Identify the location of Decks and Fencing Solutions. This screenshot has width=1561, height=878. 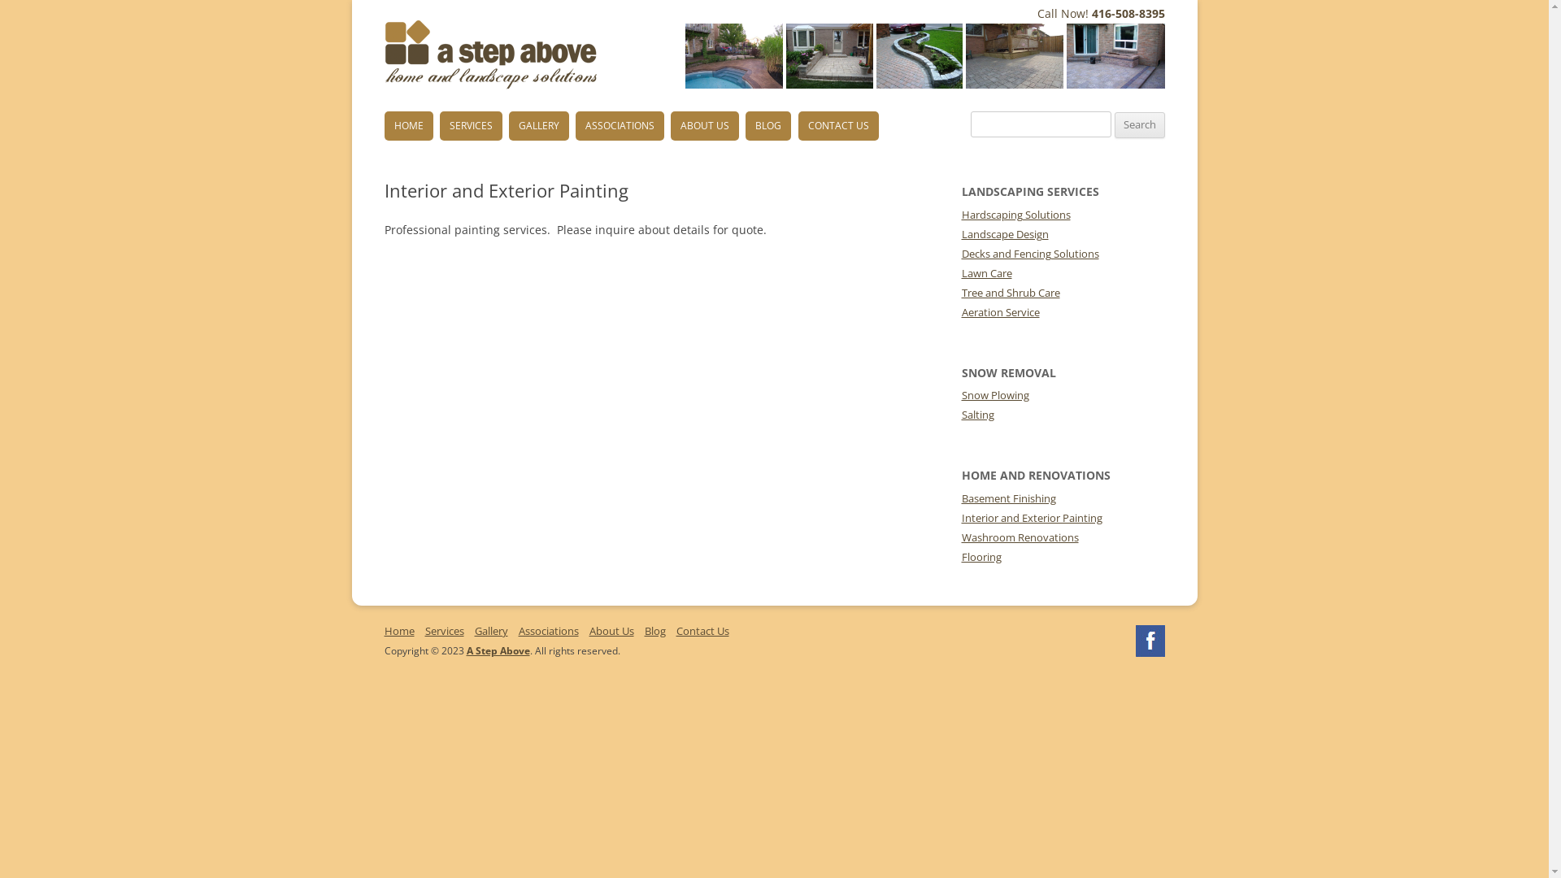
(1029, 254).